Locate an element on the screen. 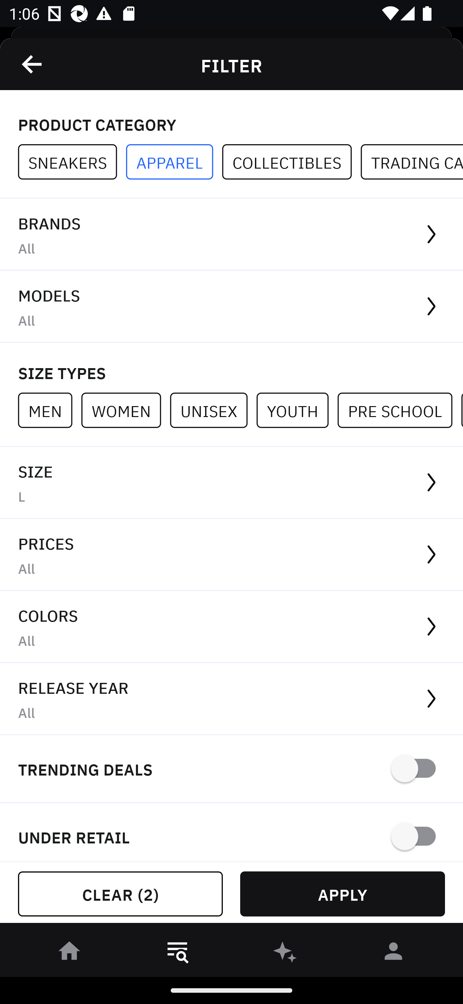 Image resolution: width=463 pixels, height=1004 pixels. COLORS All is located at coordinates (232, 627).